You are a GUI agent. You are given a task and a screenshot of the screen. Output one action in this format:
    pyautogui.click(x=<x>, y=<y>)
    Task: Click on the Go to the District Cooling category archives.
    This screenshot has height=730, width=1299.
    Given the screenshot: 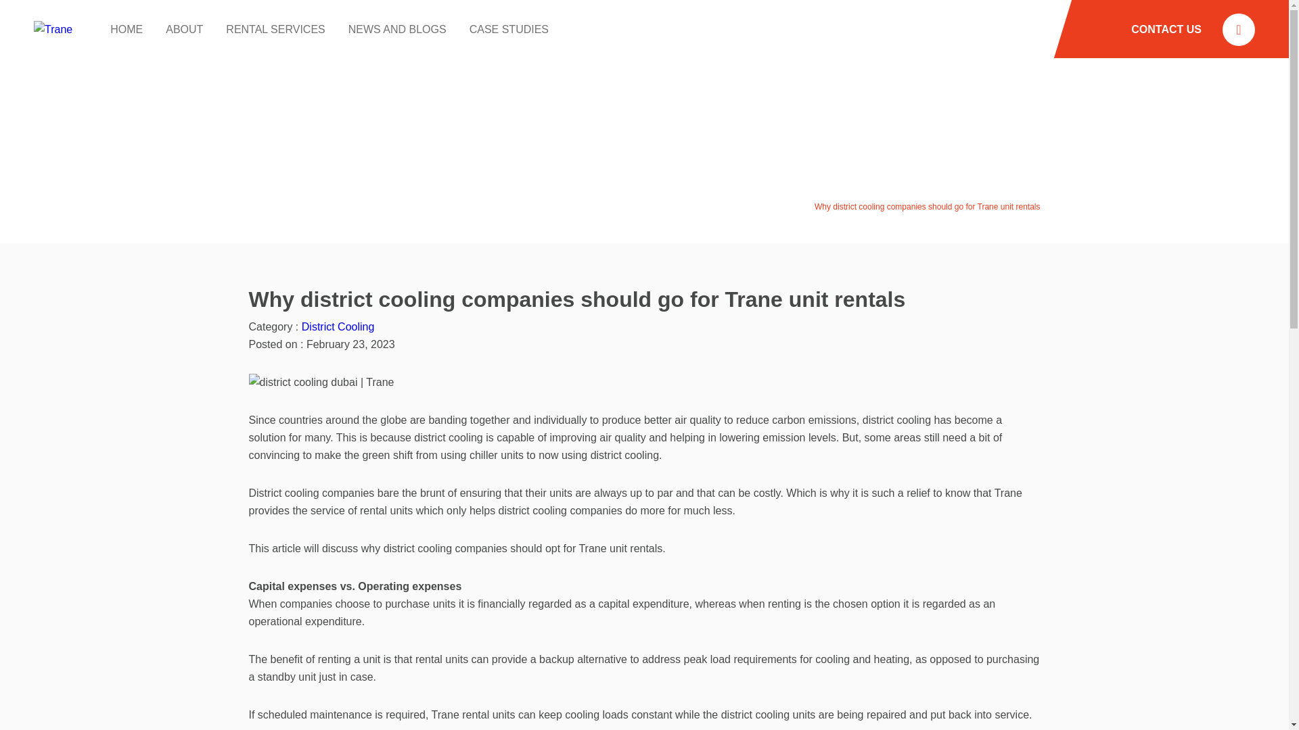 What is the action you would take?
    pyautogui.click(x=771, y=207)
    